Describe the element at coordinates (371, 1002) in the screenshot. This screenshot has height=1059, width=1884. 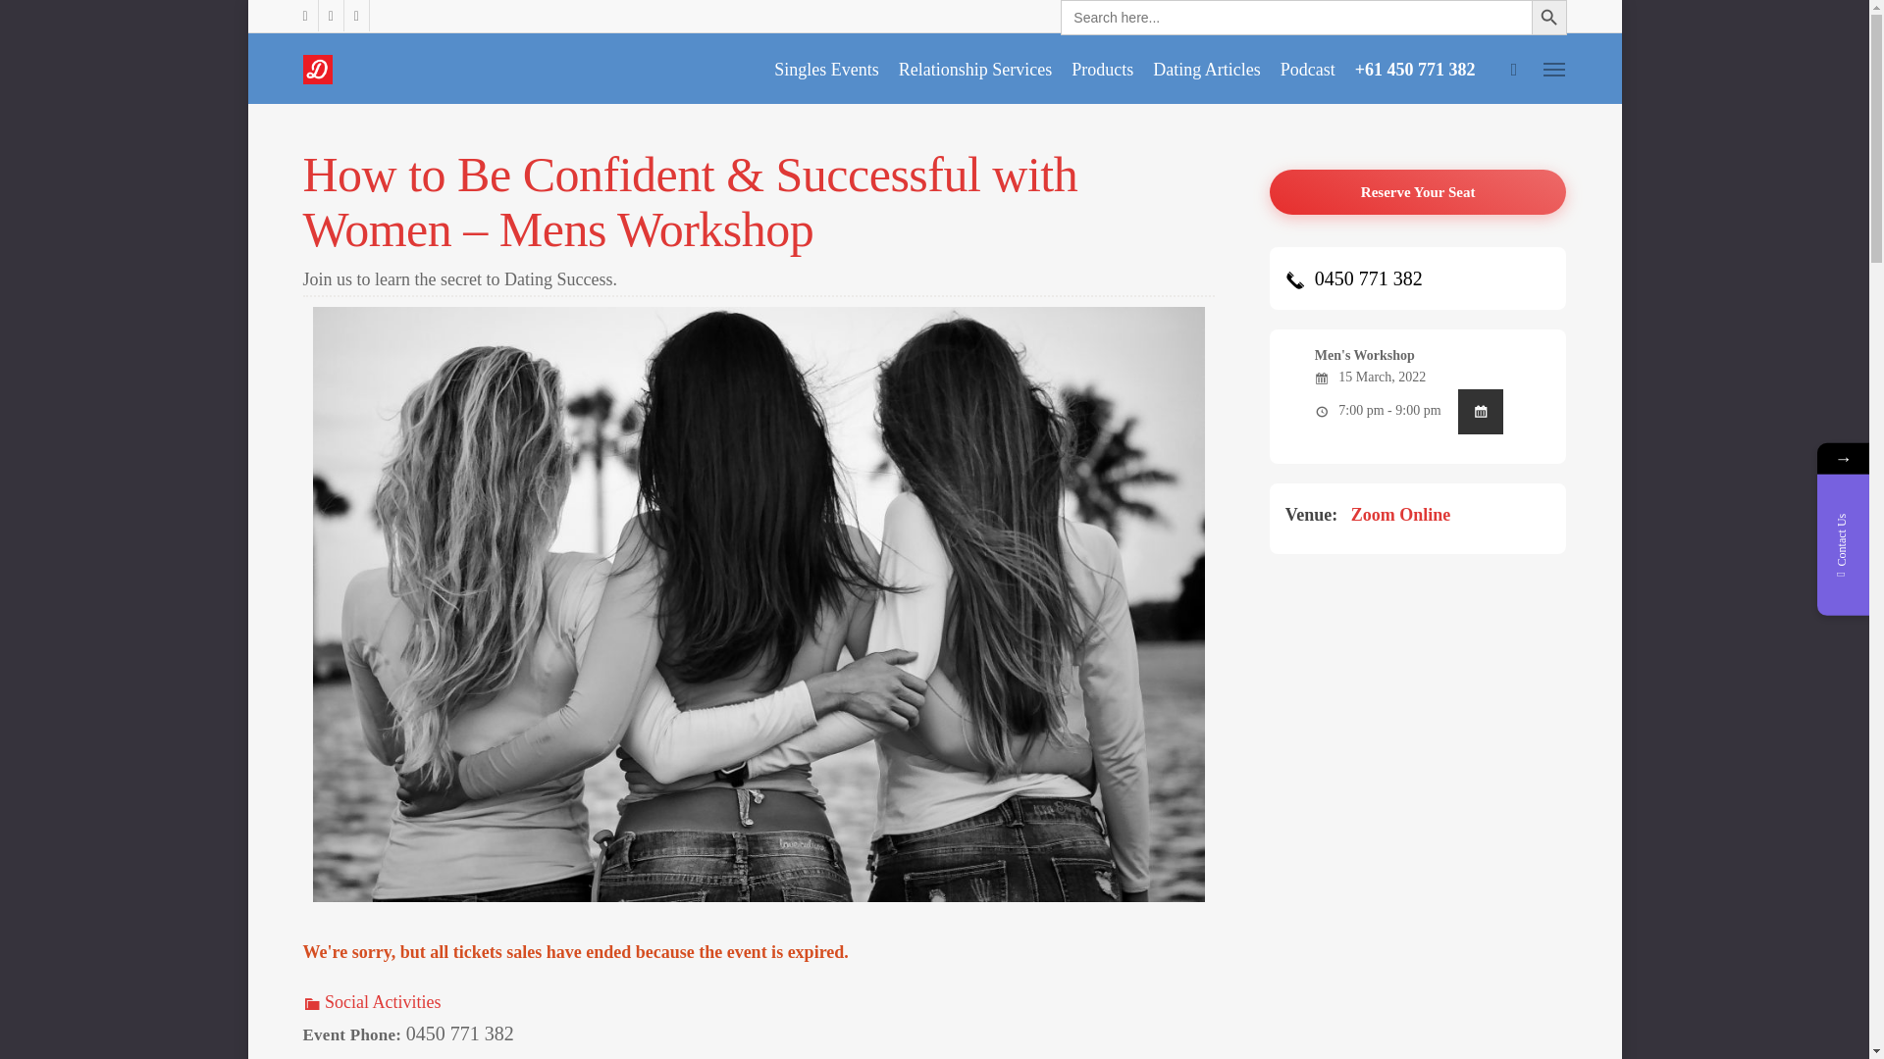
I see `Social Activities` at that location.